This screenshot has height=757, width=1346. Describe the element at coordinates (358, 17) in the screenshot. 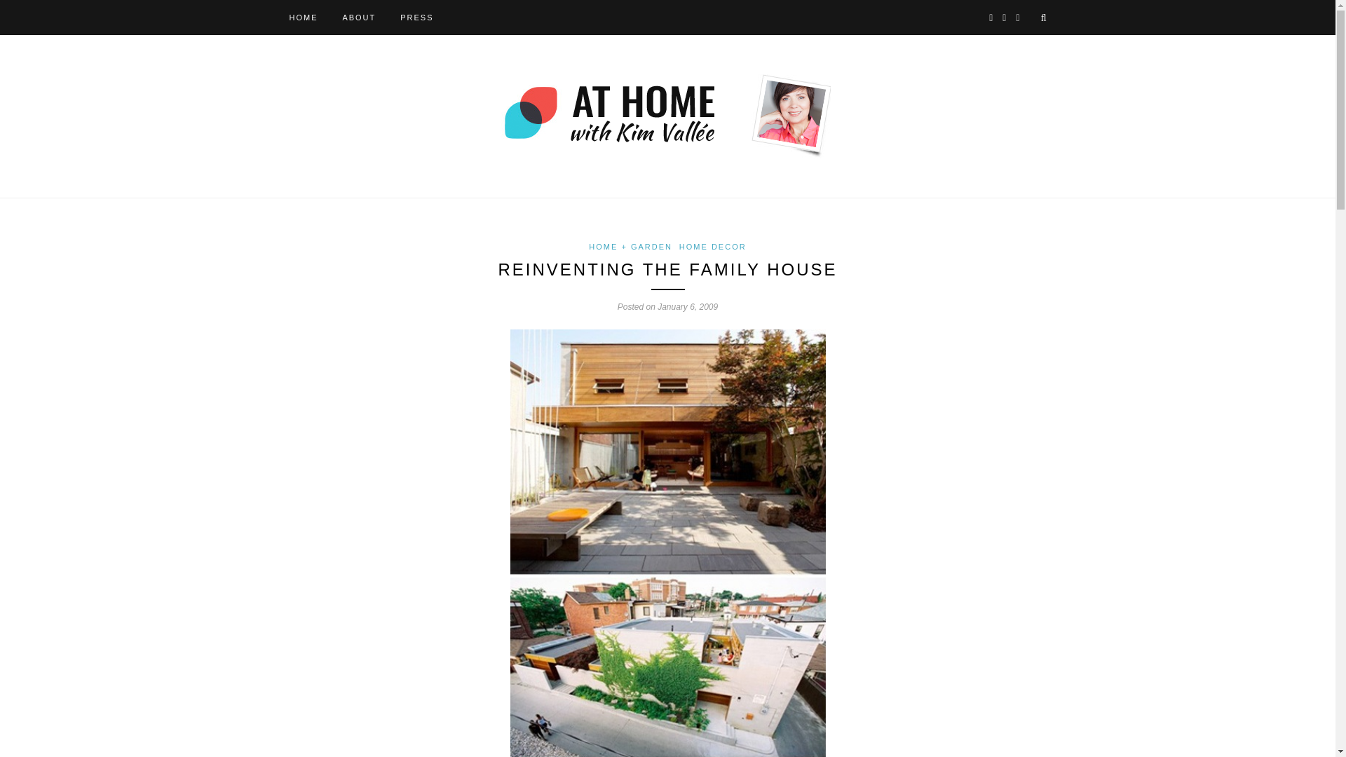

I see `About this family lifestyle blog` at that location.